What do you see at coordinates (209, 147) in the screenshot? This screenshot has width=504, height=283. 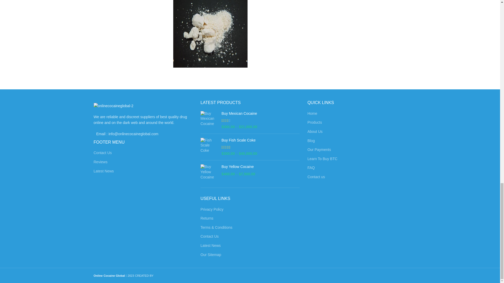 I see `Buy Fish Scale Coke` at bounding box center [209, 147].